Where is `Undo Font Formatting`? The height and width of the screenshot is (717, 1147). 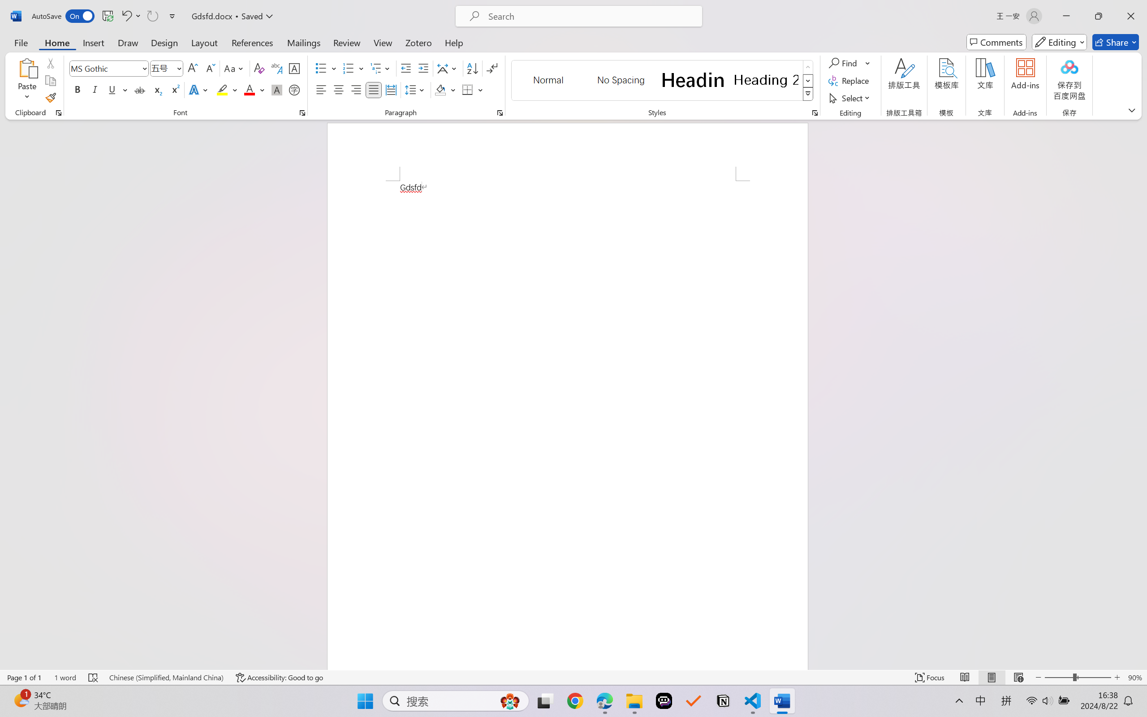 Undo Font Formatting is located at coordinates (131, 16).